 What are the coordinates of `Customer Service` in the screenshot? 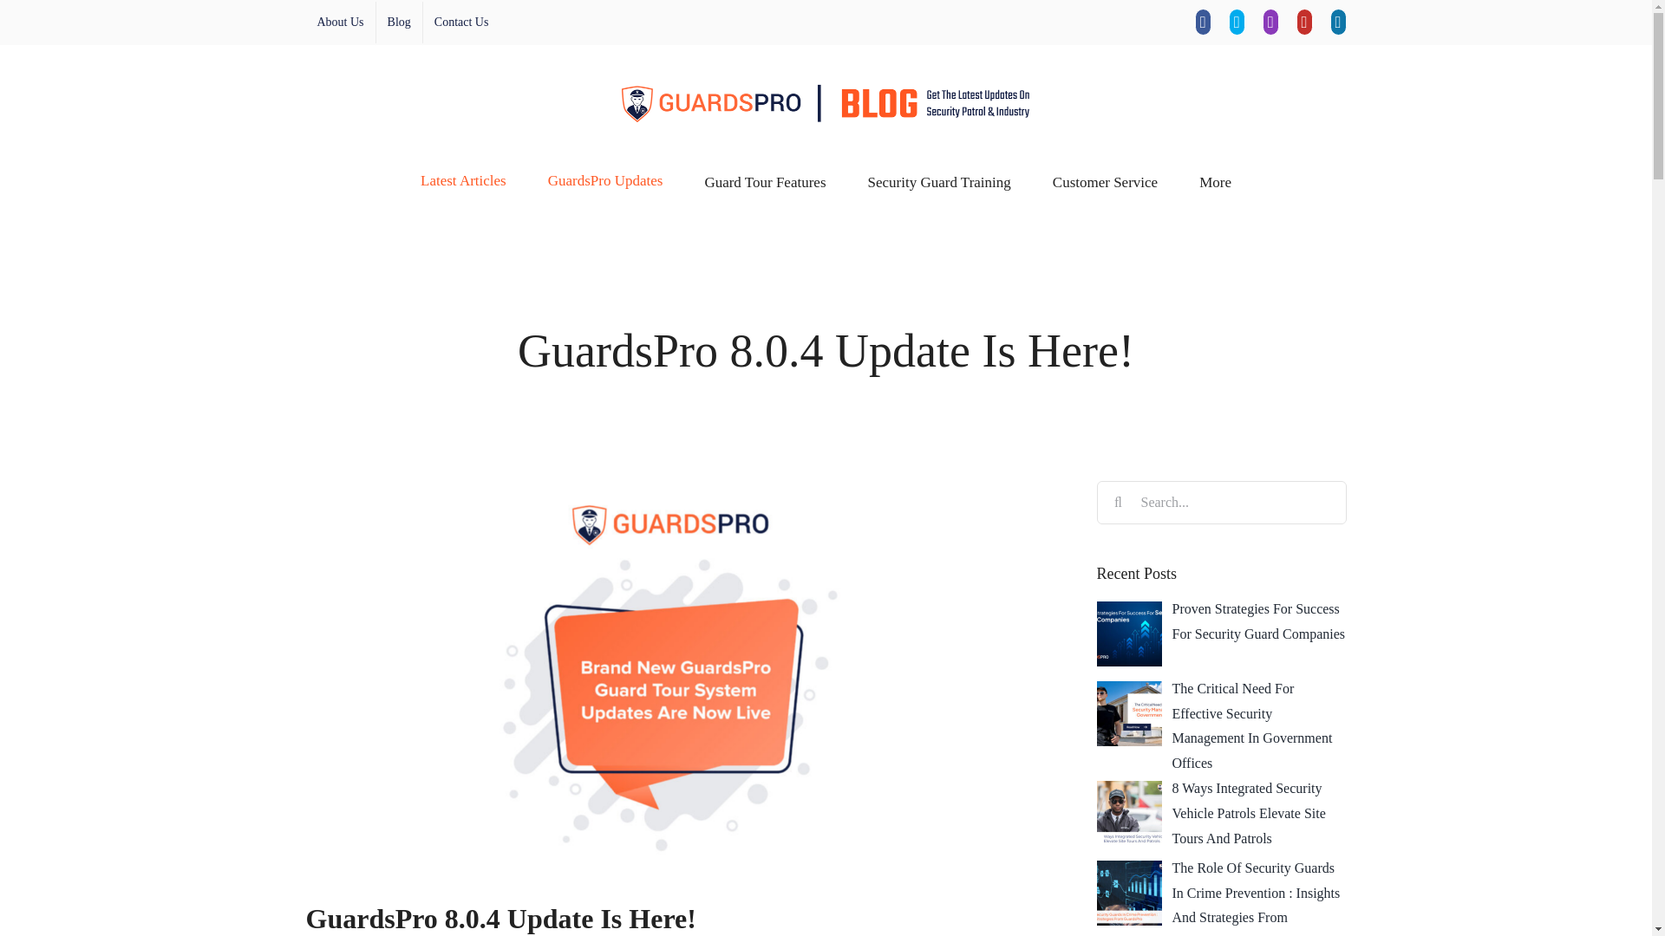 It's located at (1105, 179).